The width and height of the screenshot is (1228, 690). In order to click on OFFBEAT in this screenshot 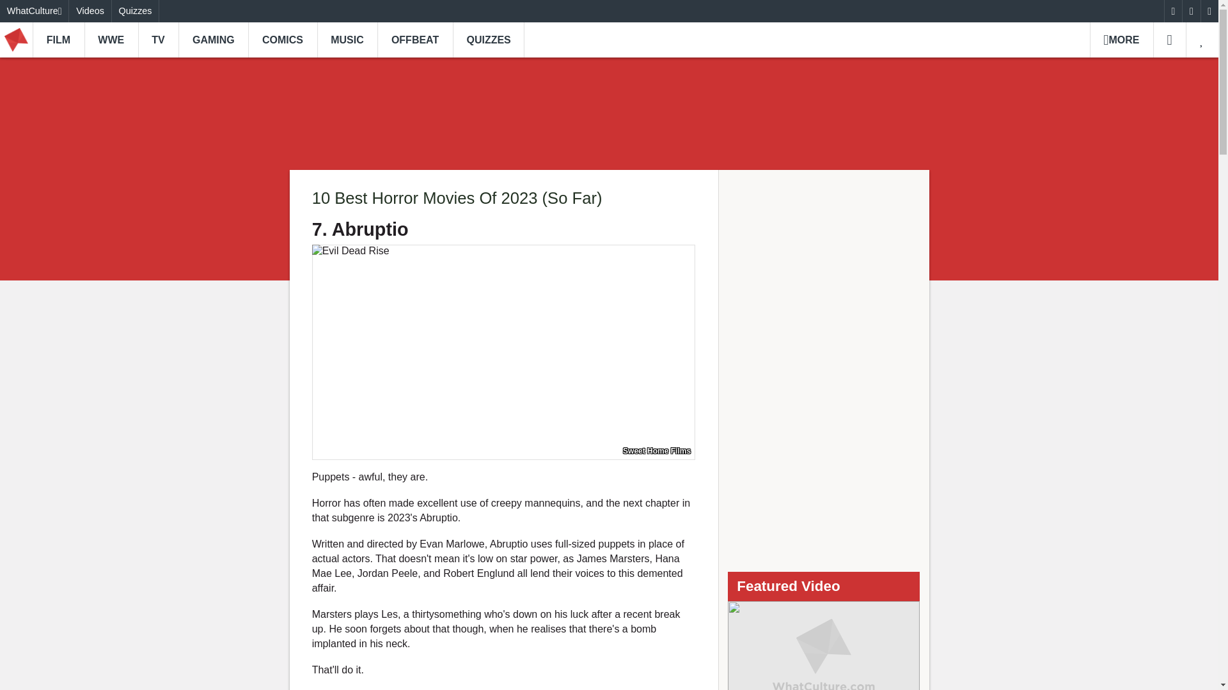, I will do `click(414, 40)`.